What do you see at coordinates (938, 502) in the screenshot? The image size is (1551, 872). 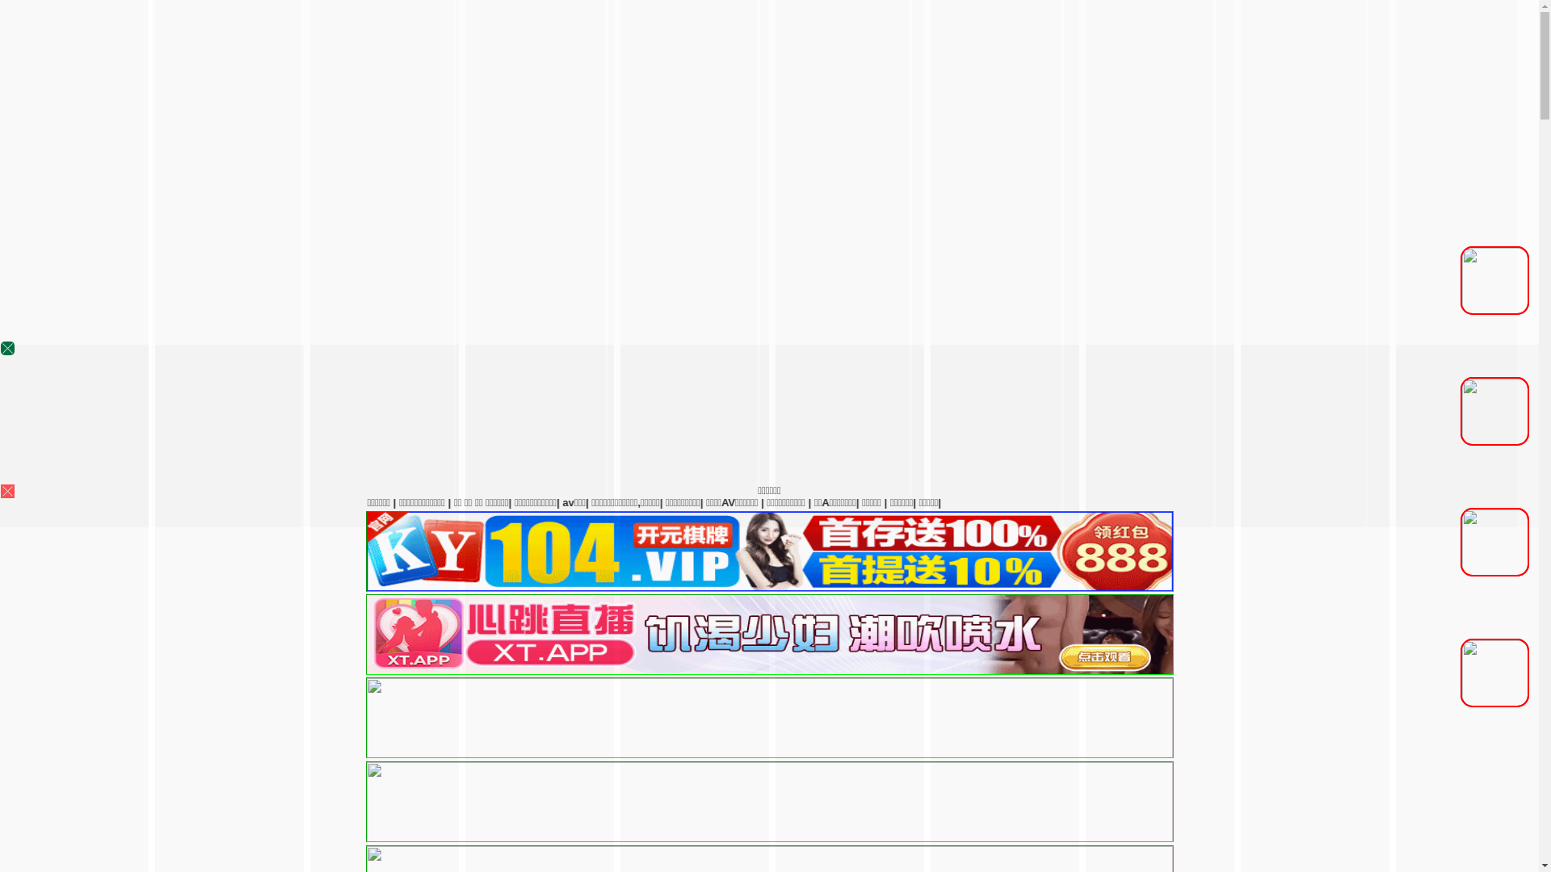 I see `|` at bounding box center [938, 502].